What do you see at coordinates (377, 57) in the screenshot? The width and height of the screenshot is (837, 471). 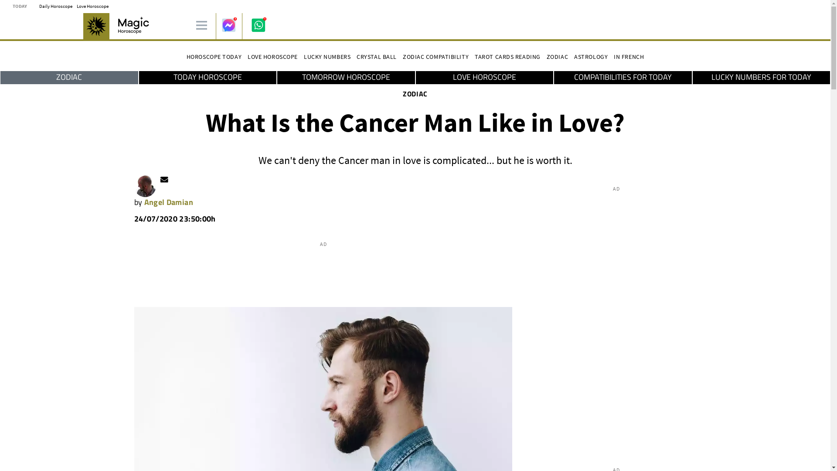 I see `Crystal ball` at bounding box center [377, 57].